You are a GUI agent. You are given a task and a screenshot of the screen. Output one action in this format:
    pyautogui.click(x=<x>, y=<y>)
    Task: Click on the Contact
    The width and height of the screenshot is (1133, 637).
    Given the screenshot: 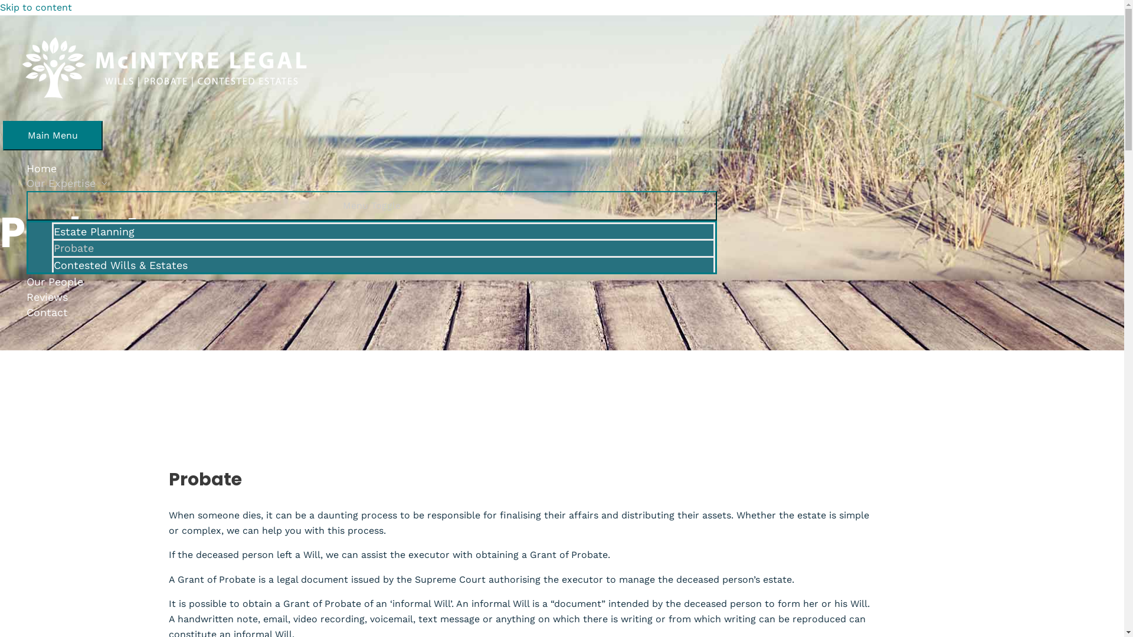 What is the action you would take?
    pyautogui.click(x=372, y=313)
    